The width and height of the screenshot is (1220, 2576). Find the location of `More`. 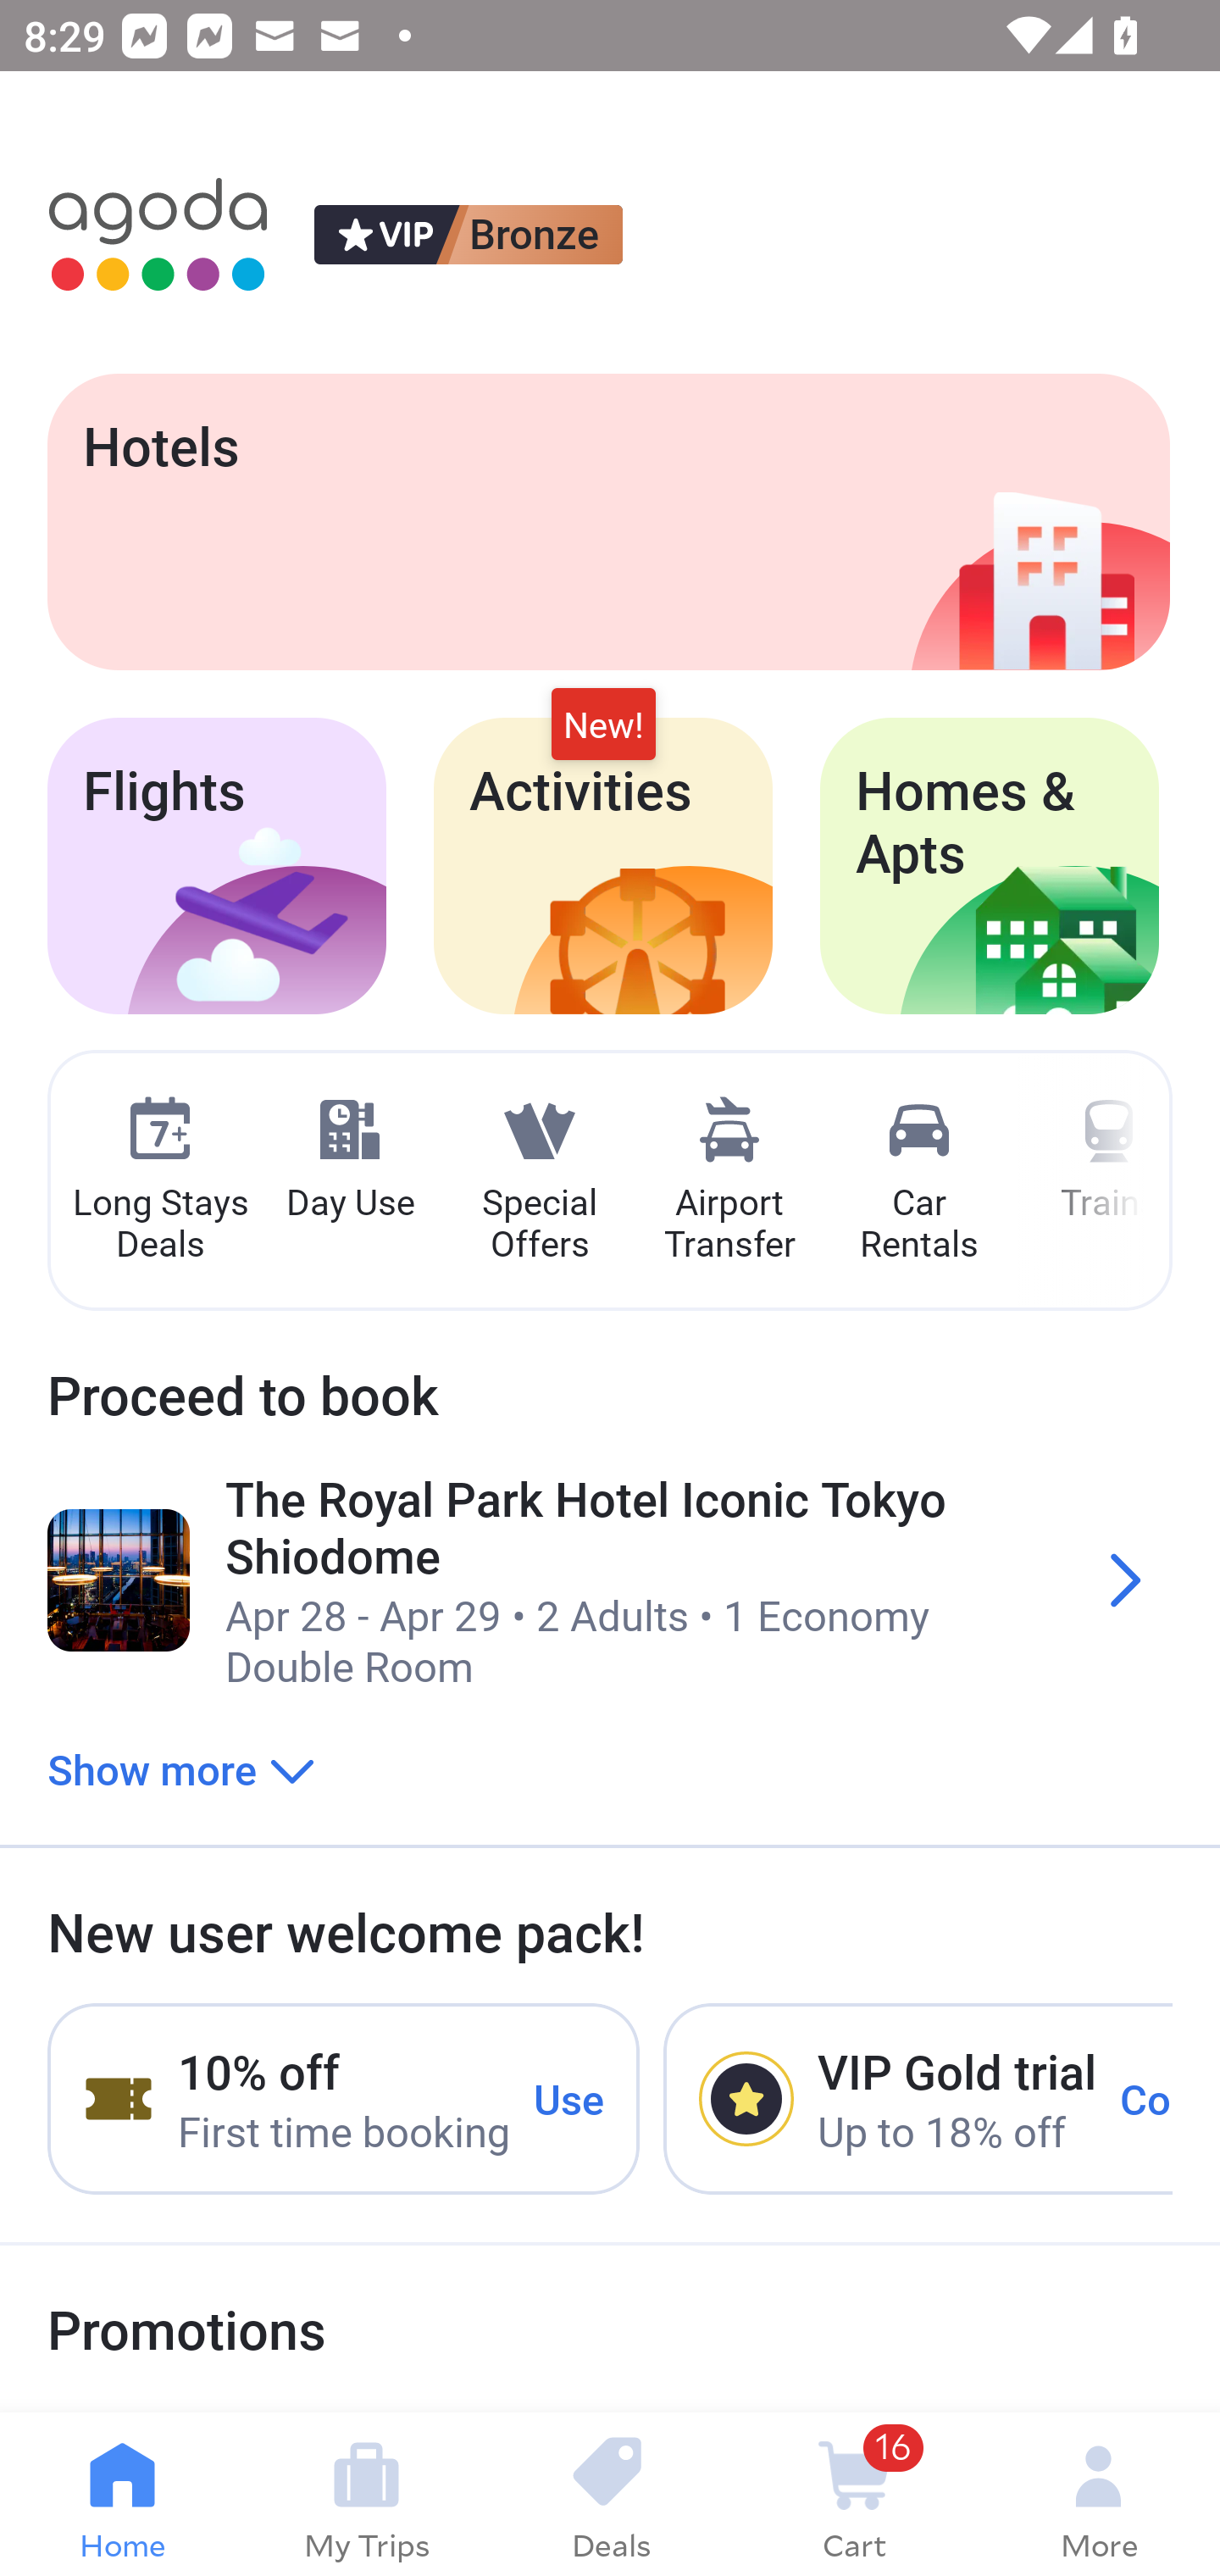

More is located at coordinates (1098, 2495).